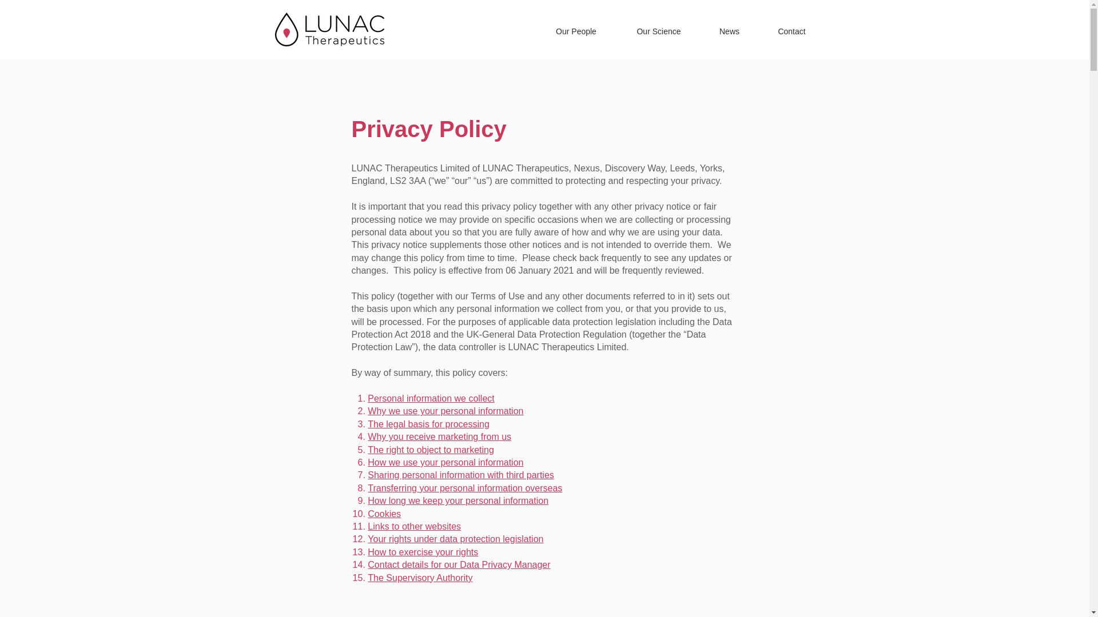  Describe the element at coordinates (431, 399) in the screenshot. I see `Personal information we collect` at that location.